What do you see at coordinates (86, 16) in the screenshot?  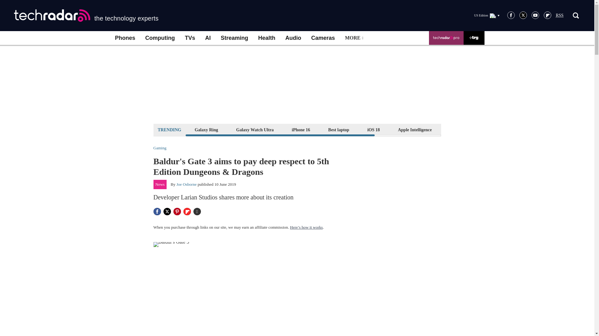 I see `the technology experts` at bounding box center [86, 16].